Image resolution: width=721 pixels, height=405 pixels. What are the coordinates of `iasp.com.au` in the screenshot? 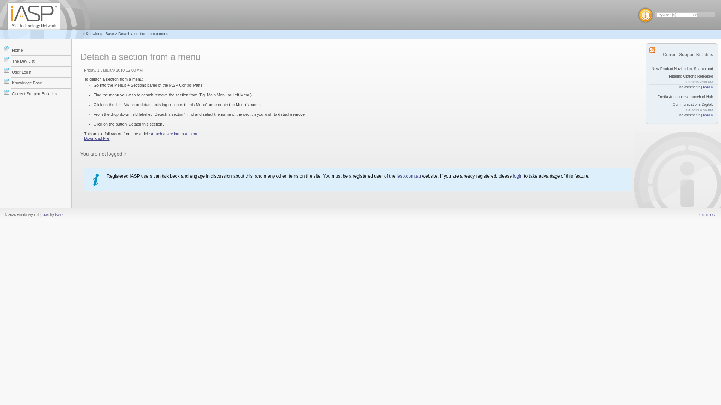 It's located at (409, 176).